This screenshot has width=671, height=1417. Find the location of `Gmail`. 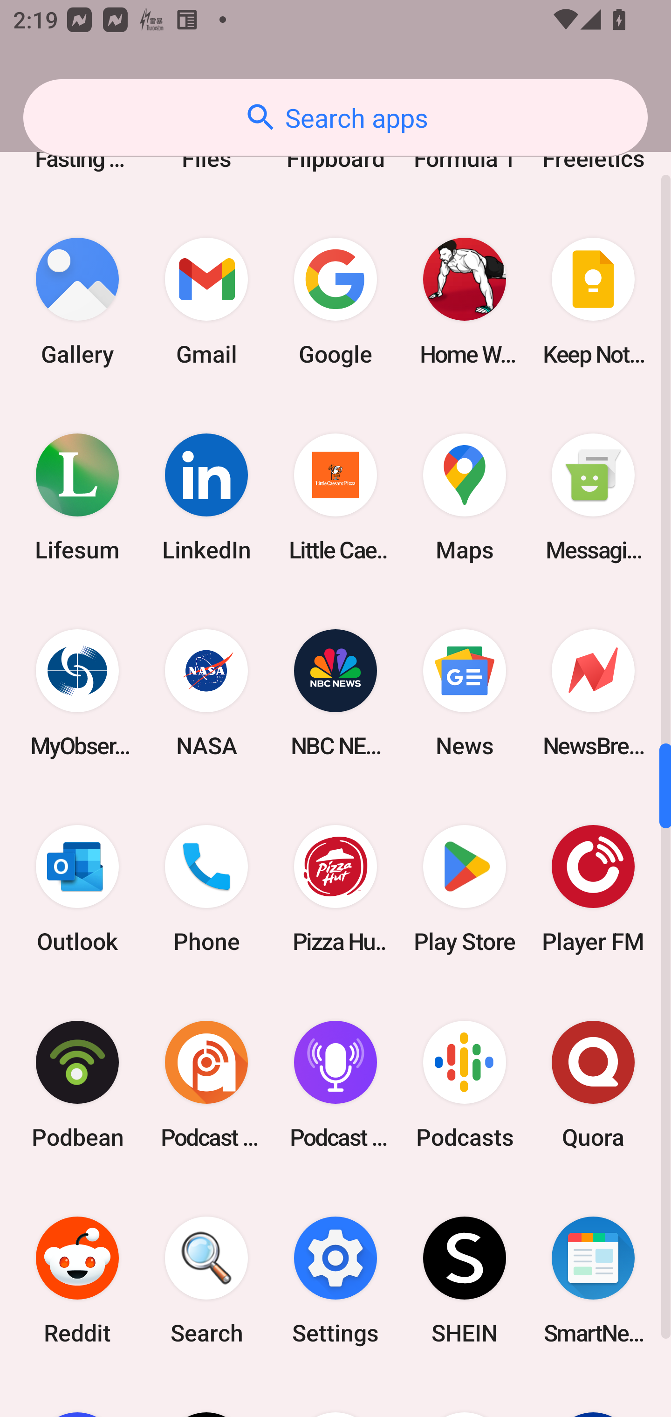

Gmail is located at coordinates (206, 302).